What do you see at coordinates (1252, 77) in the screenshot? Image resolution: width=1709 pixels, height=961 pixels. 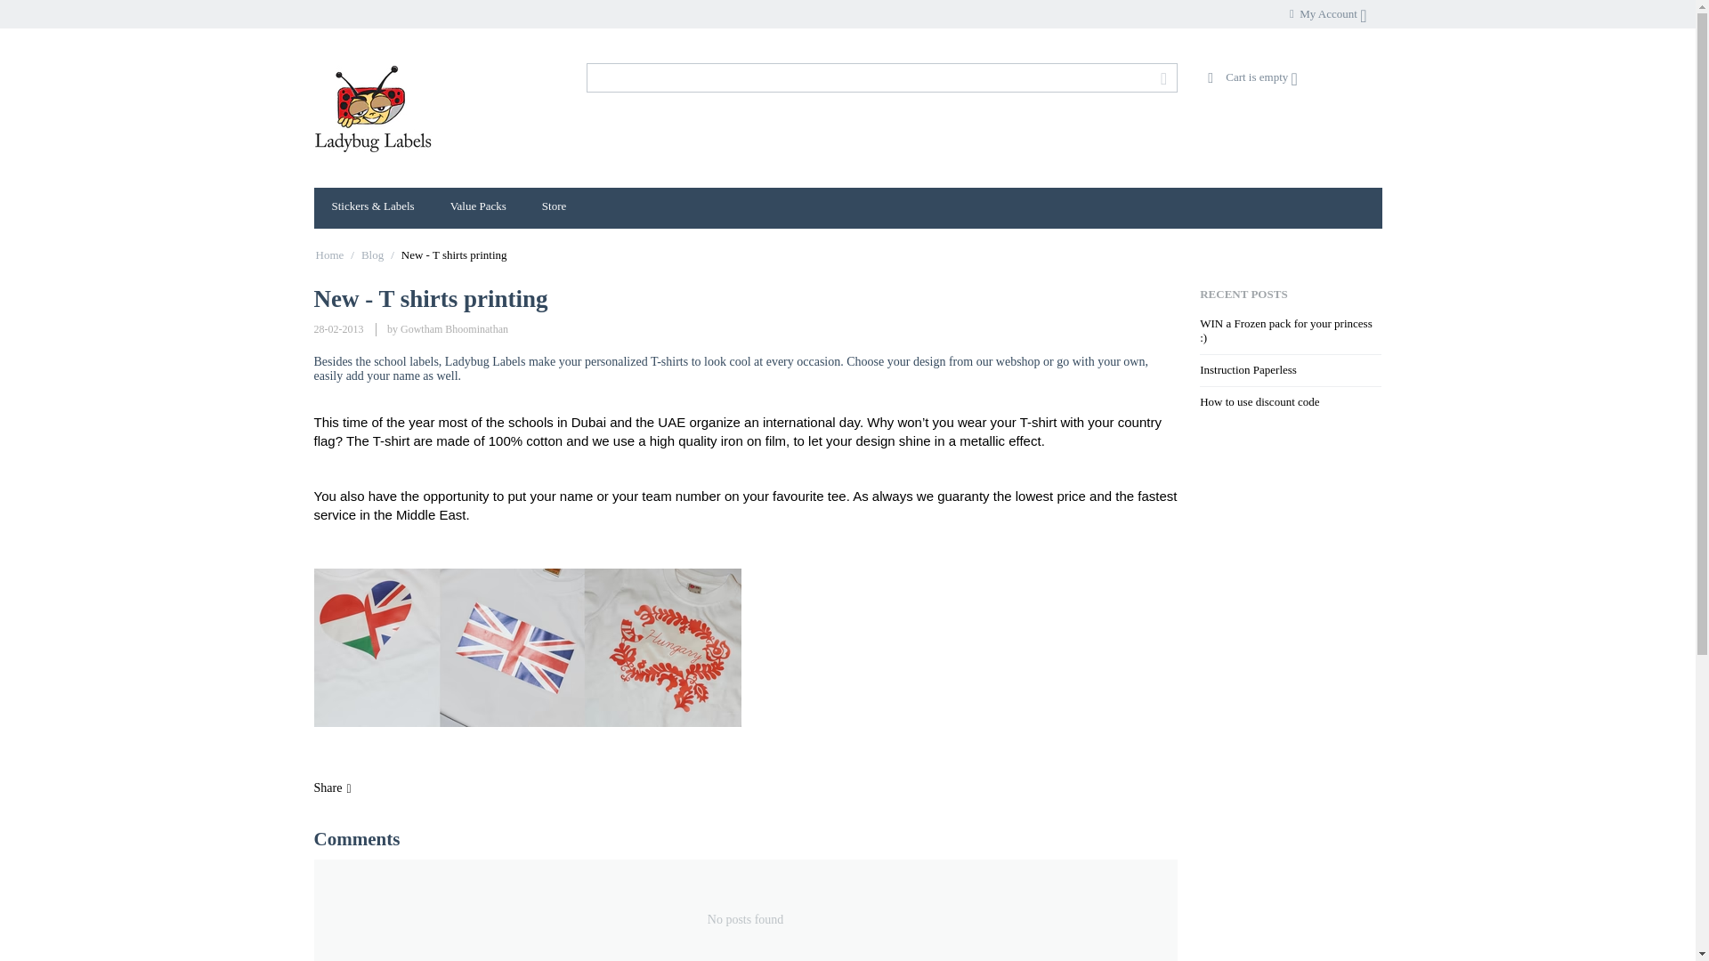 I see `Cart is empty` at bounding box center [1252, 77].